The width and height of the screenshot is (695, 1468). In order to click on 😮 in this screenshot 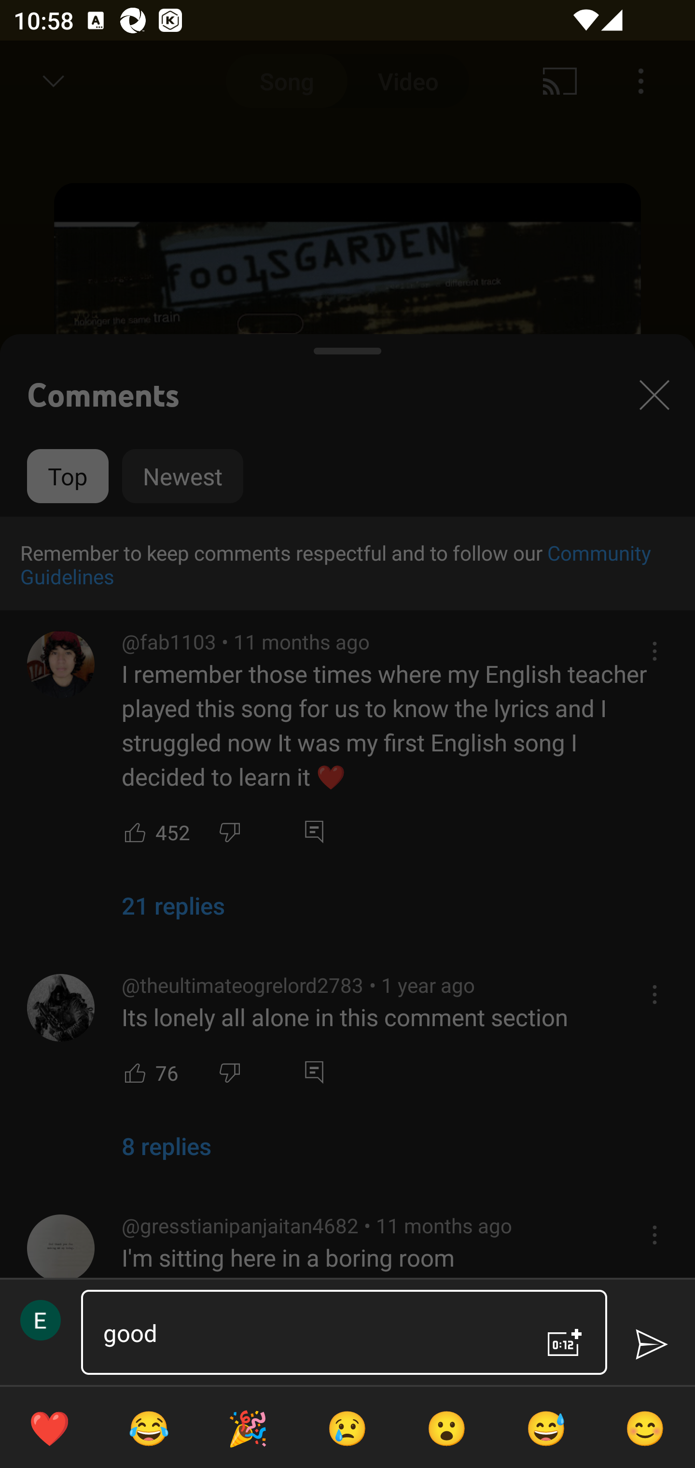, I will do `click(447, 1427)`.